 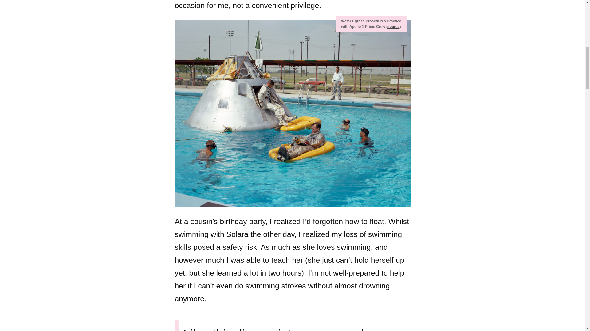 I want to click on source, so click(x=393, y=26).